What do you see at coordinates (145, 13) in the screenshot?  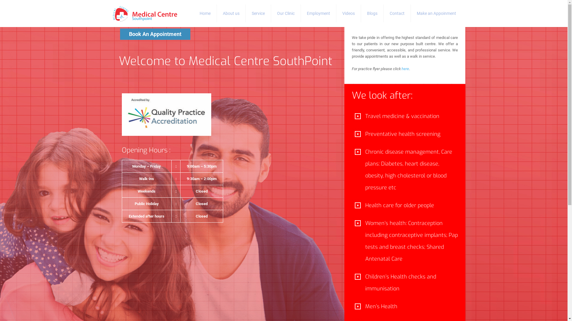 I see `Medical Centre` at bounding box center [145, 13].